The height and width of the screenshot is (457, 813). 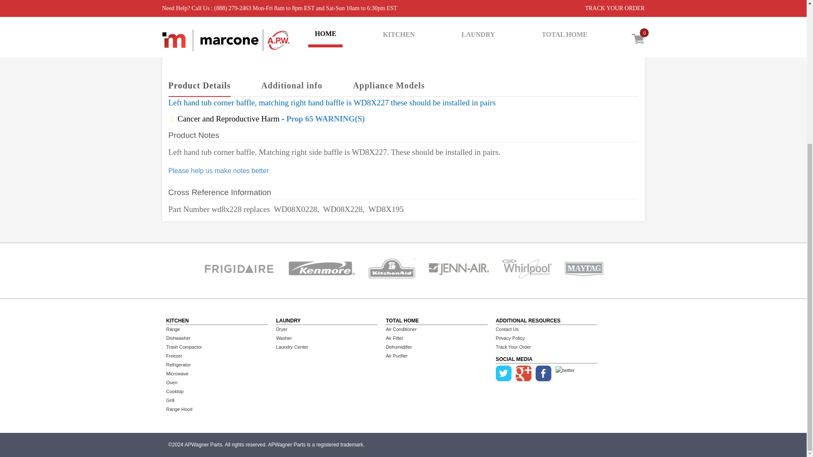 I want to click on Appliance Models, so click(x=389, y=86).